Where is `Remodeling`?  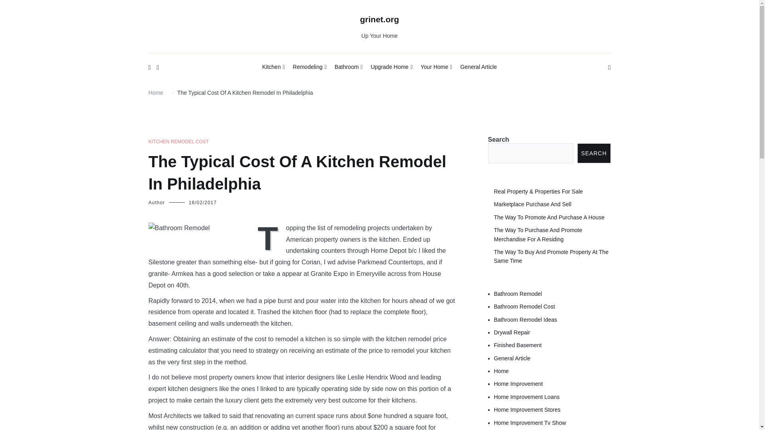
Remodeling is located at coordinates (310, 67).